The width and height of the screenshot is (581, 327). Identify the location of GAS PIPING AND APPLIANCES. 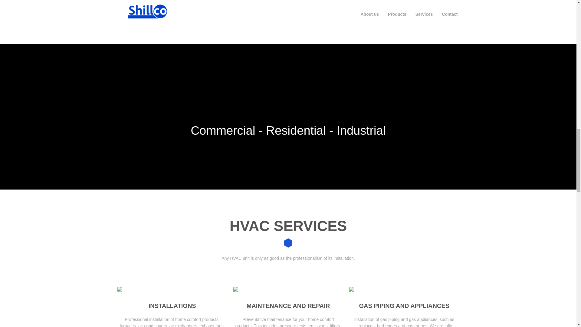
(404, 306).